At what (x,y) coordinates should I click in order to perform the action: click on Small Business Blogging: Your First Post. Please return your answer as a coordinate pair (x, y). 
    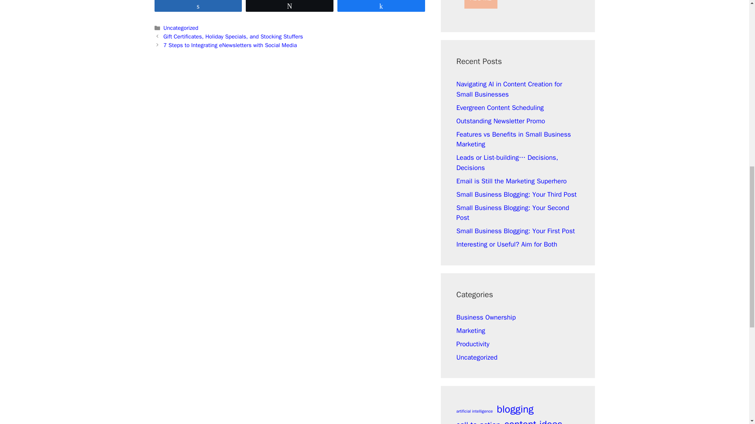
    Looking at the image, I should click on (515, 231).